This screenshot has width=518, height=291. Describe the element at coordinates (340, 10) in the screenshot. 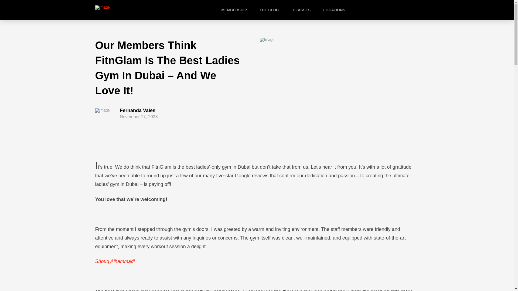

I see `LOCATIONS` at that location.